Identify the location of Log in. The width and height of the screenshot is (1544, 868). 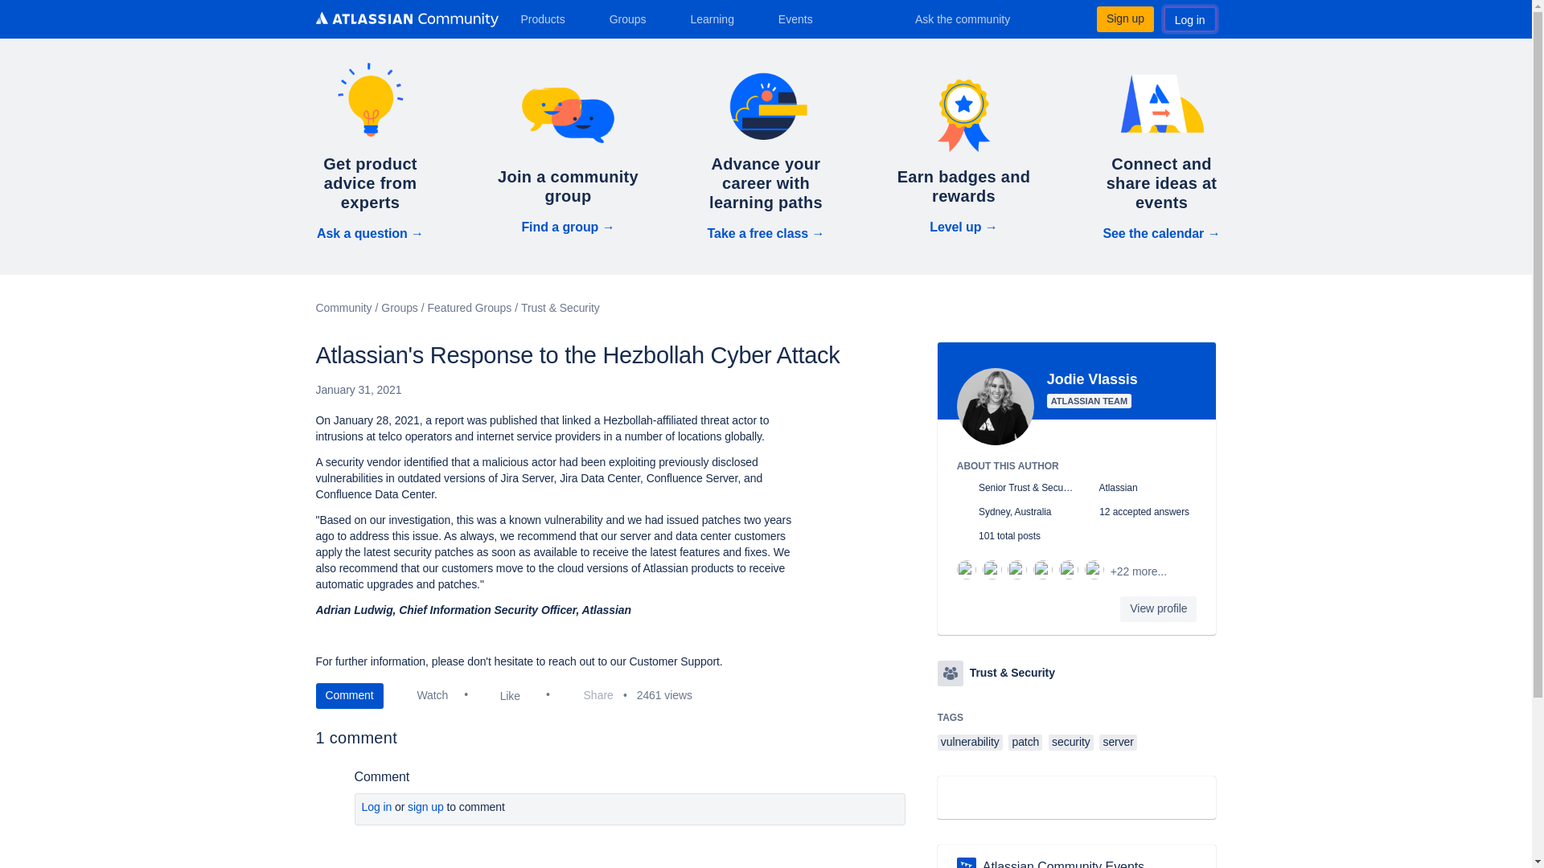
(1190, 18).